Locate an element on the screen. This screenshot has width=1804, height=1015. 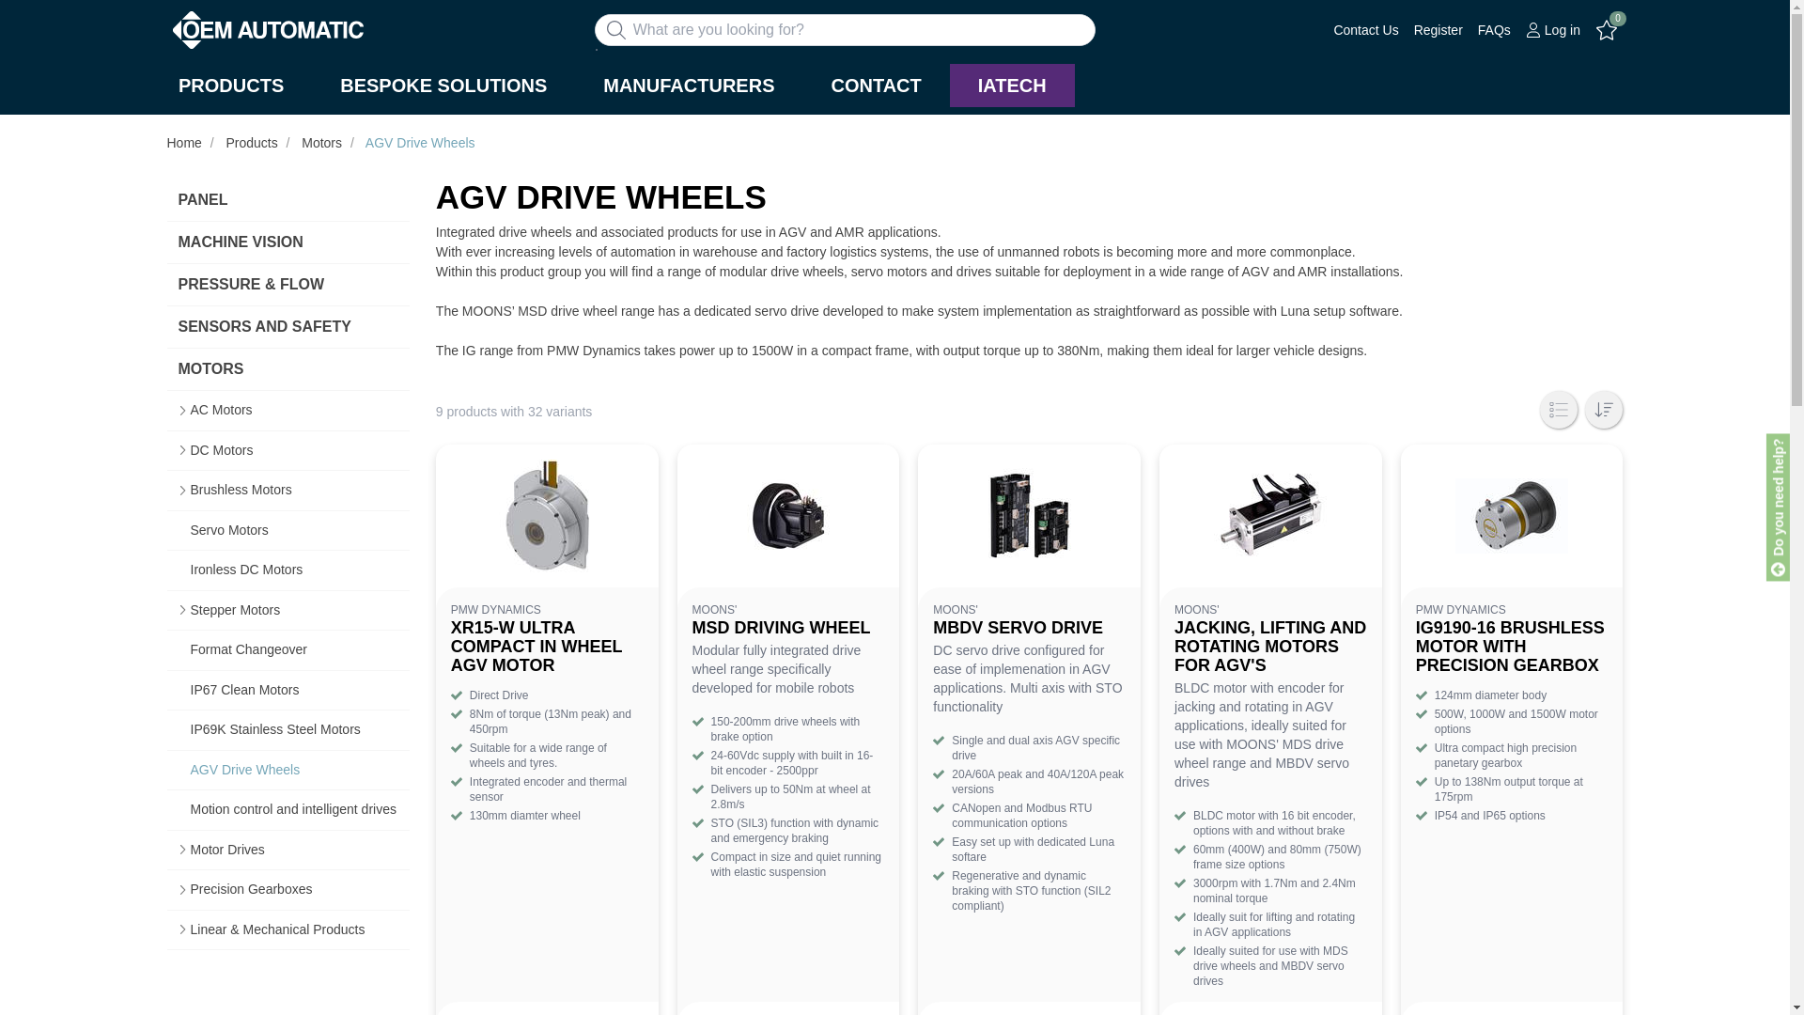
FAQs is located at coordinates (1494, 29).